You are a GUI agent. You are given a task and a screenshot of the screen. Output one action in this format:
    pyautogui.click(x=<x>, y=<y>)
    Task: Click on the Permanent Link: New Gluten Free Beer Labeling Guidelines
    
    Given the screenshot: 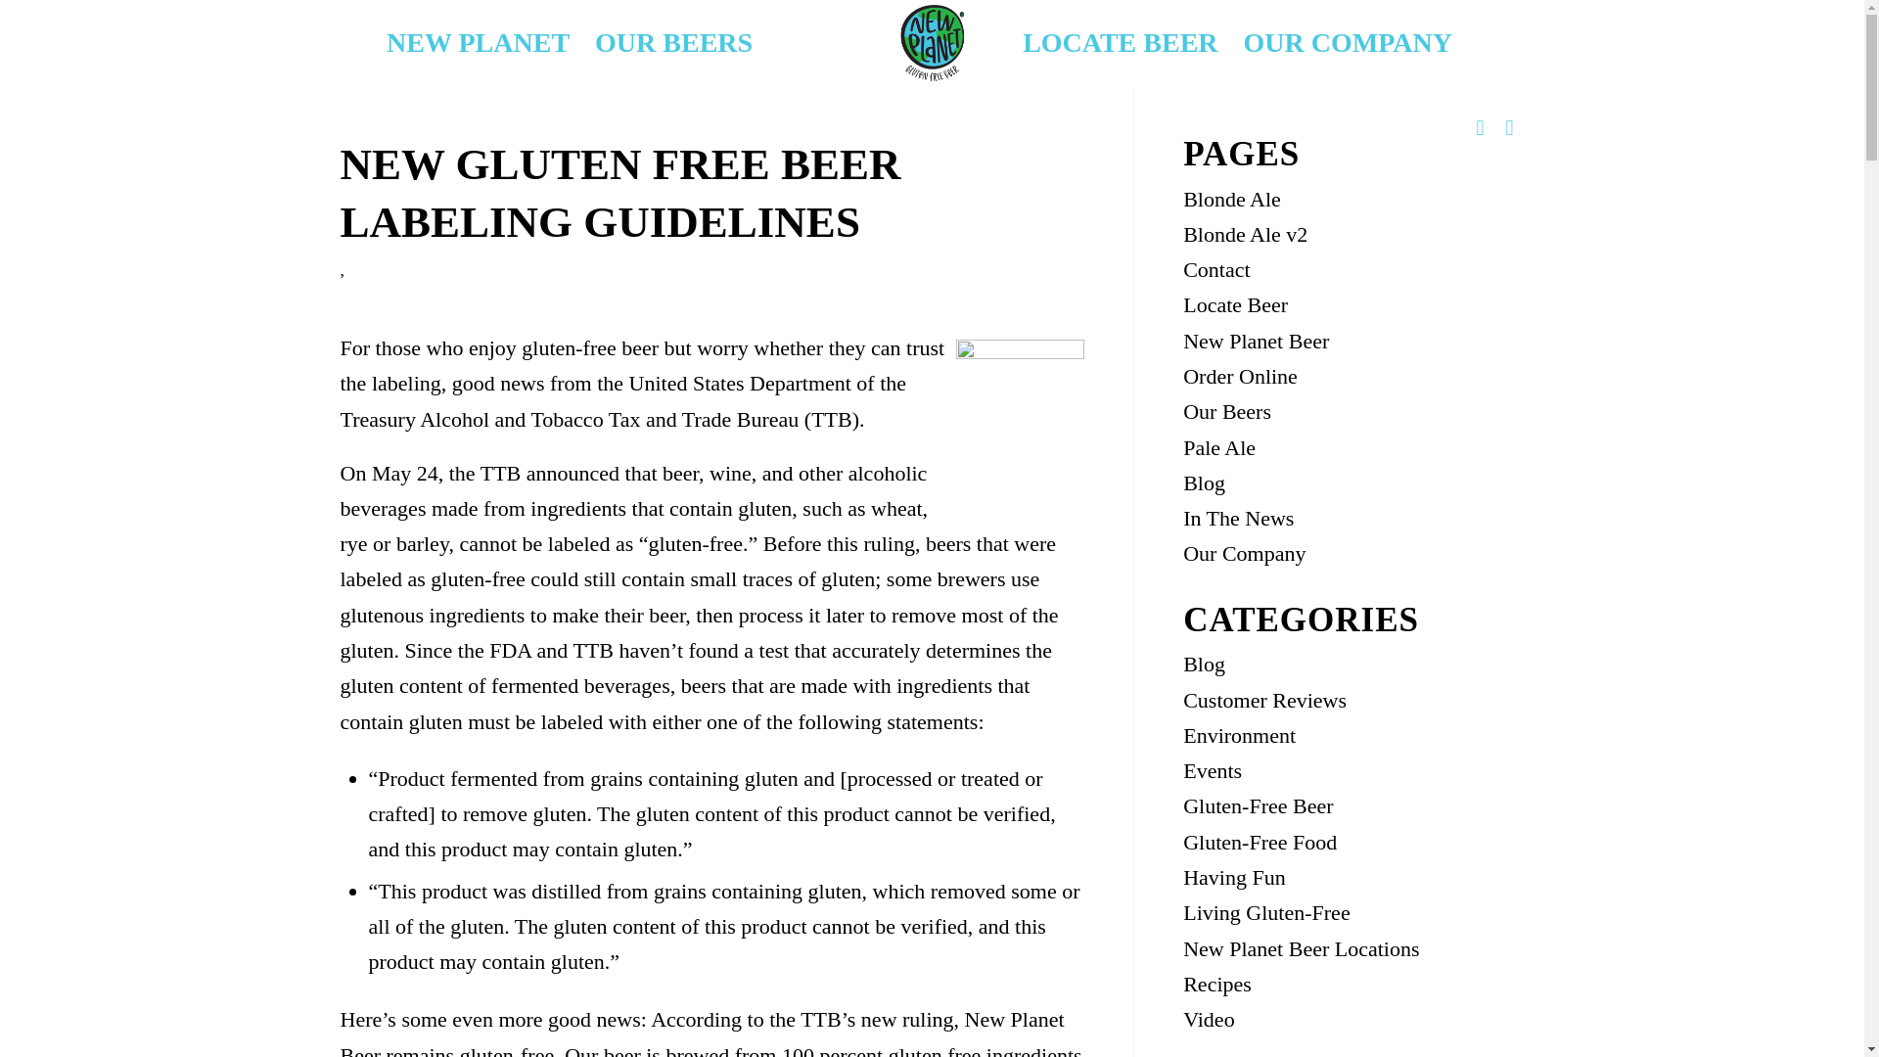 What is the action you would take?
    pyautogui.click(x=620, y=192)
    